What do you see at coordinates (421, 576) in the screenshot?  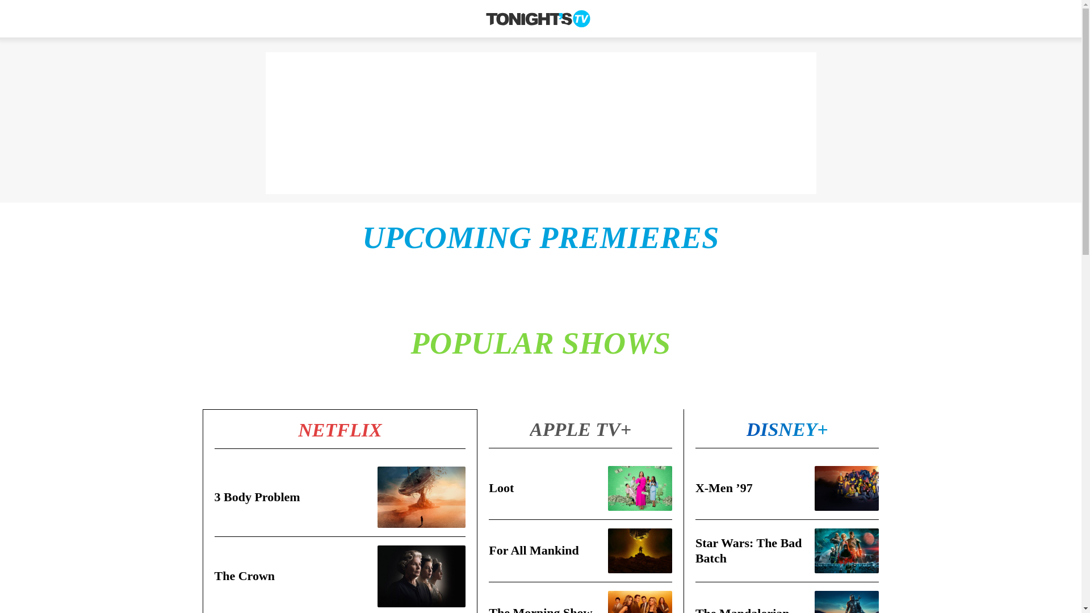 I see `The Crown` at bounding box center [421, 576].